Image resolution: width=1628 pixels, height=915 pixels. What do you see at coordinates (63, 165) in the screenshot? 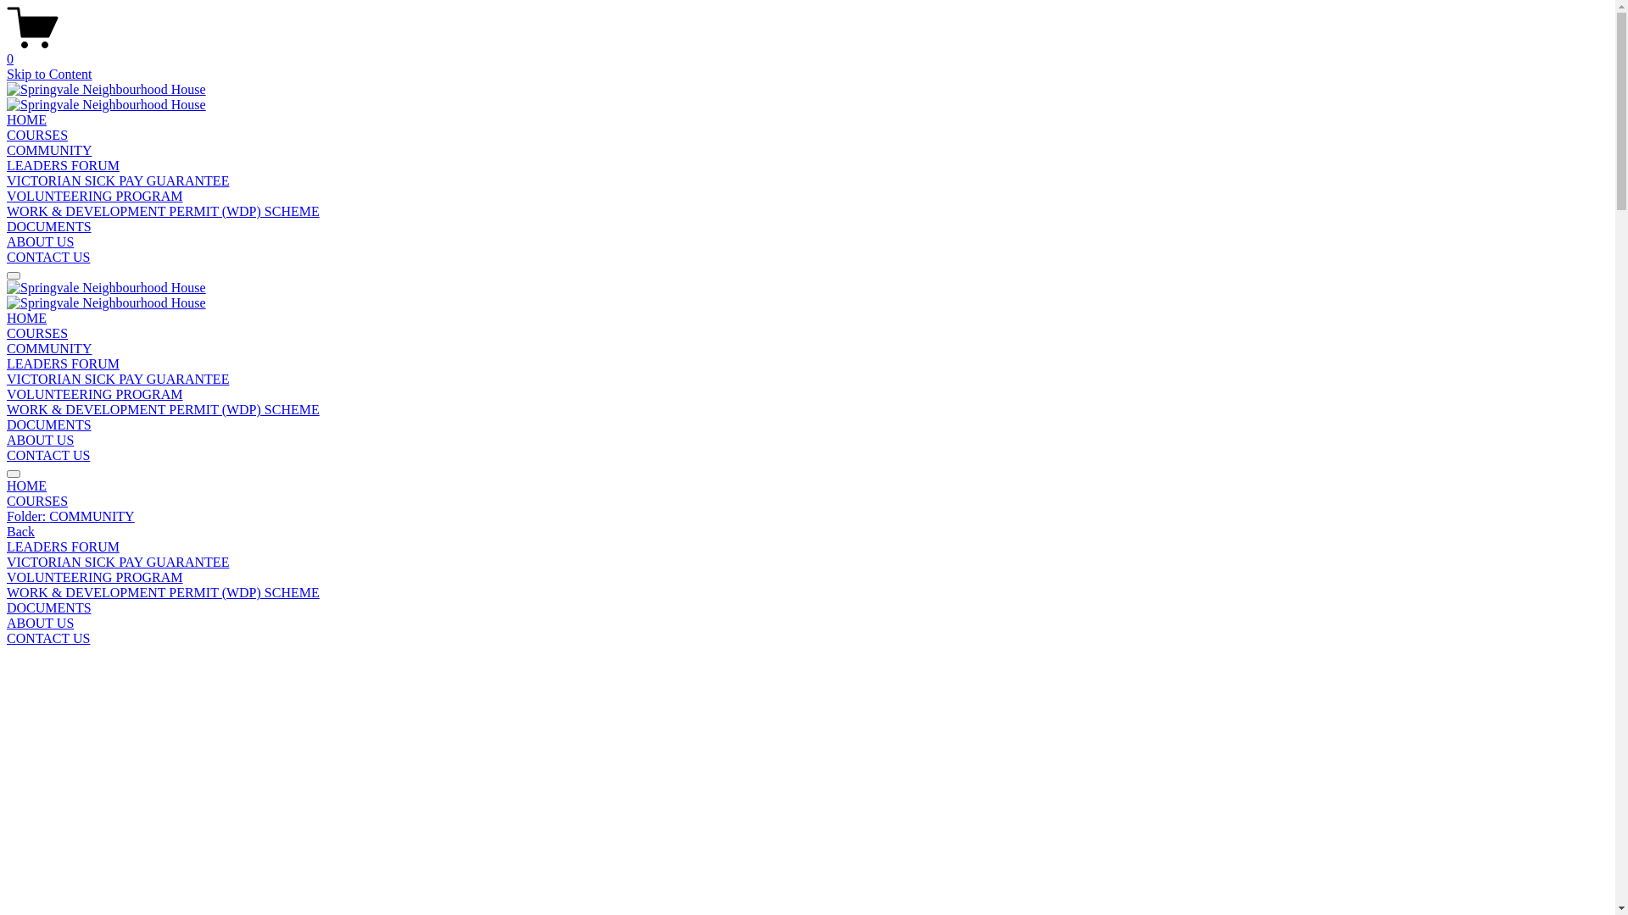
I see `LEADERS FORUM` at bounding box center [63, 165].